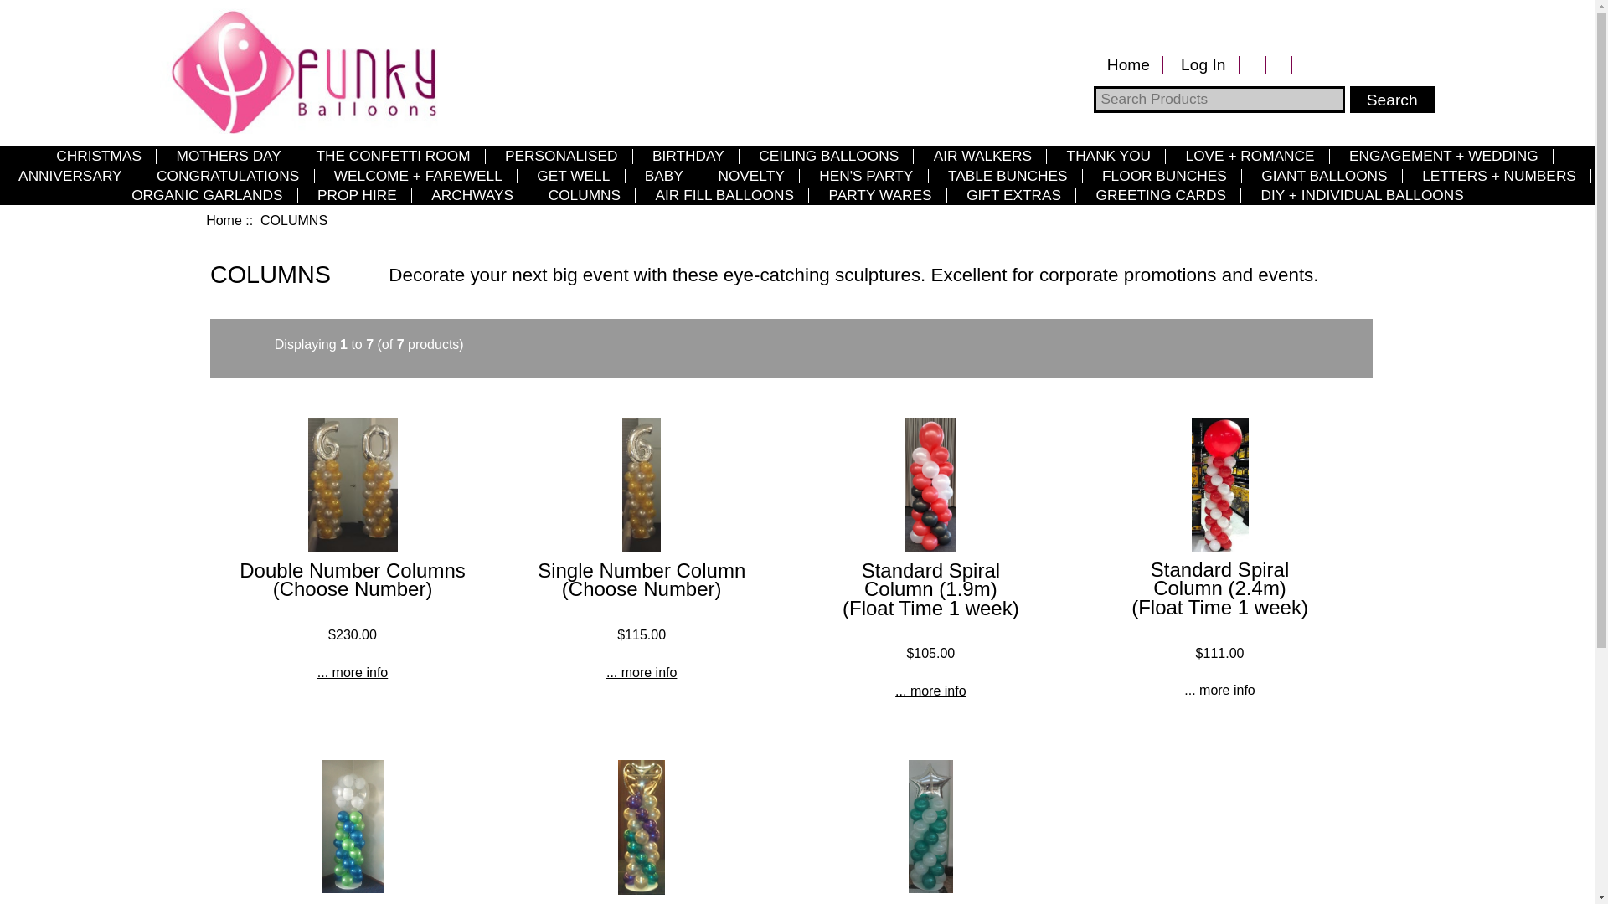 This screenshot has height=904, width=1608. Describe the element at coordinates (229, 156) in the screenshot. I see `MOTHERS DAY` at that location.